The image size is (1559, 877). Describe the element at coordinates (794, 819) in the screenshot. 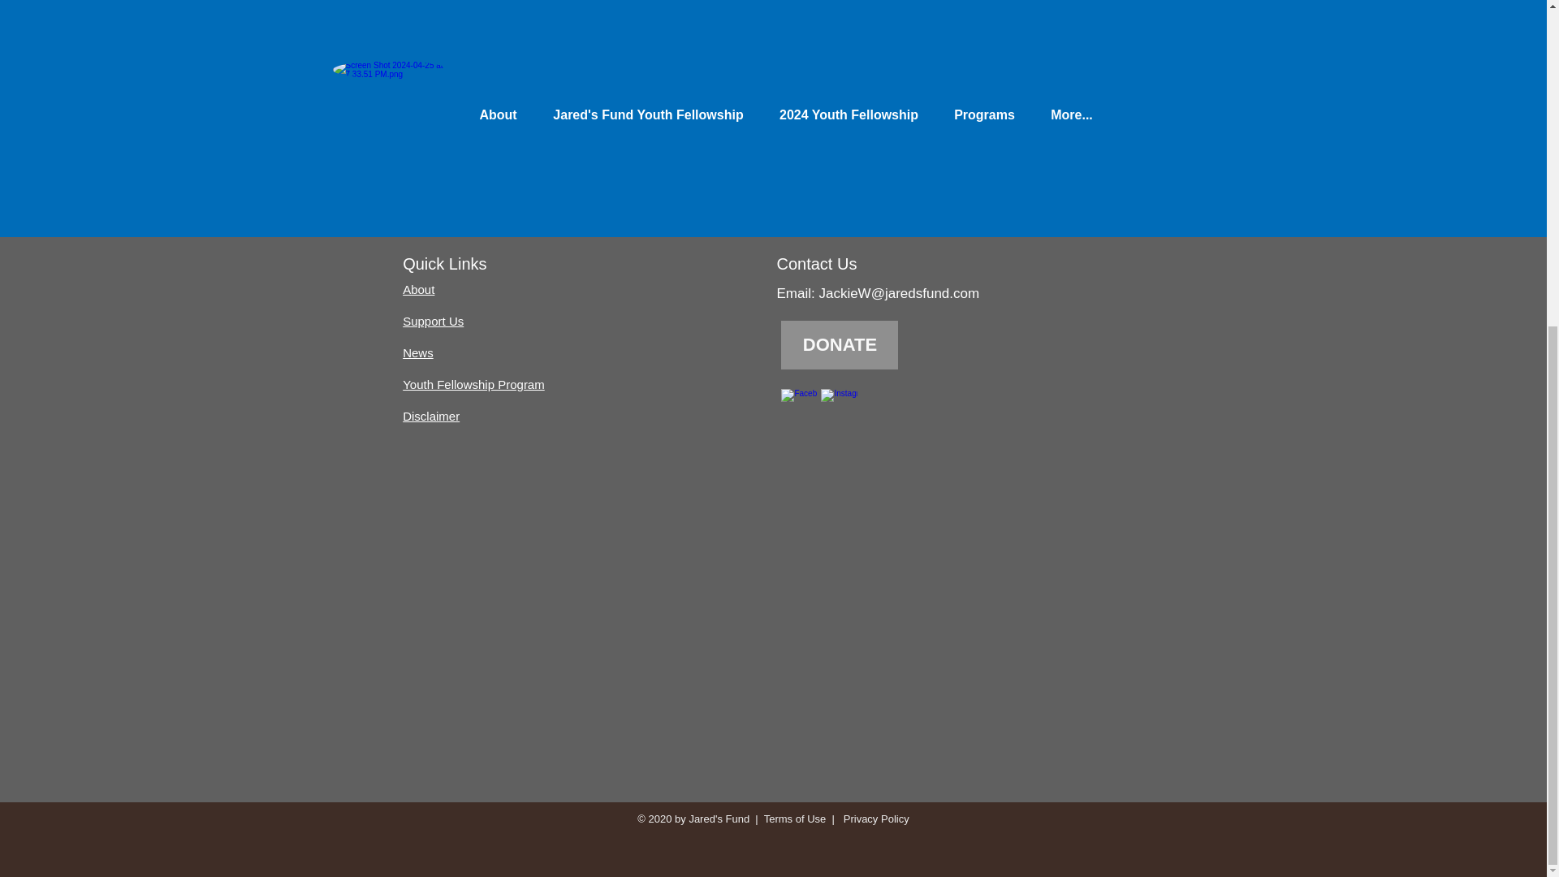

I see `Terms of Use` at that location.